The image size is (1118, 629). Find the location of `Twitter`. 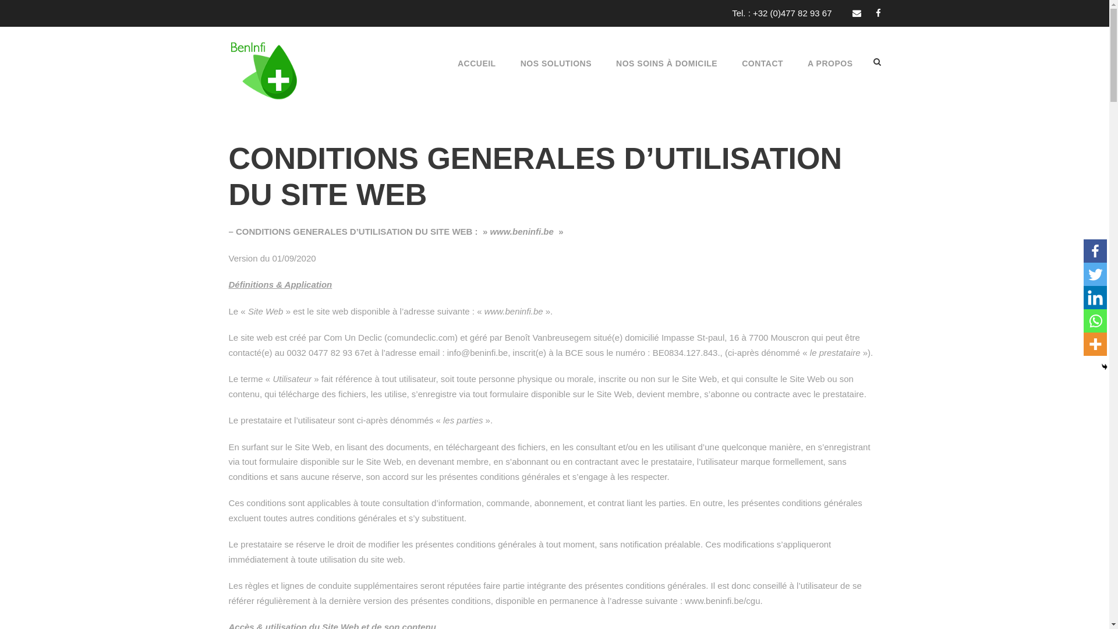

Twitter is located at coordinates (1095, 274).